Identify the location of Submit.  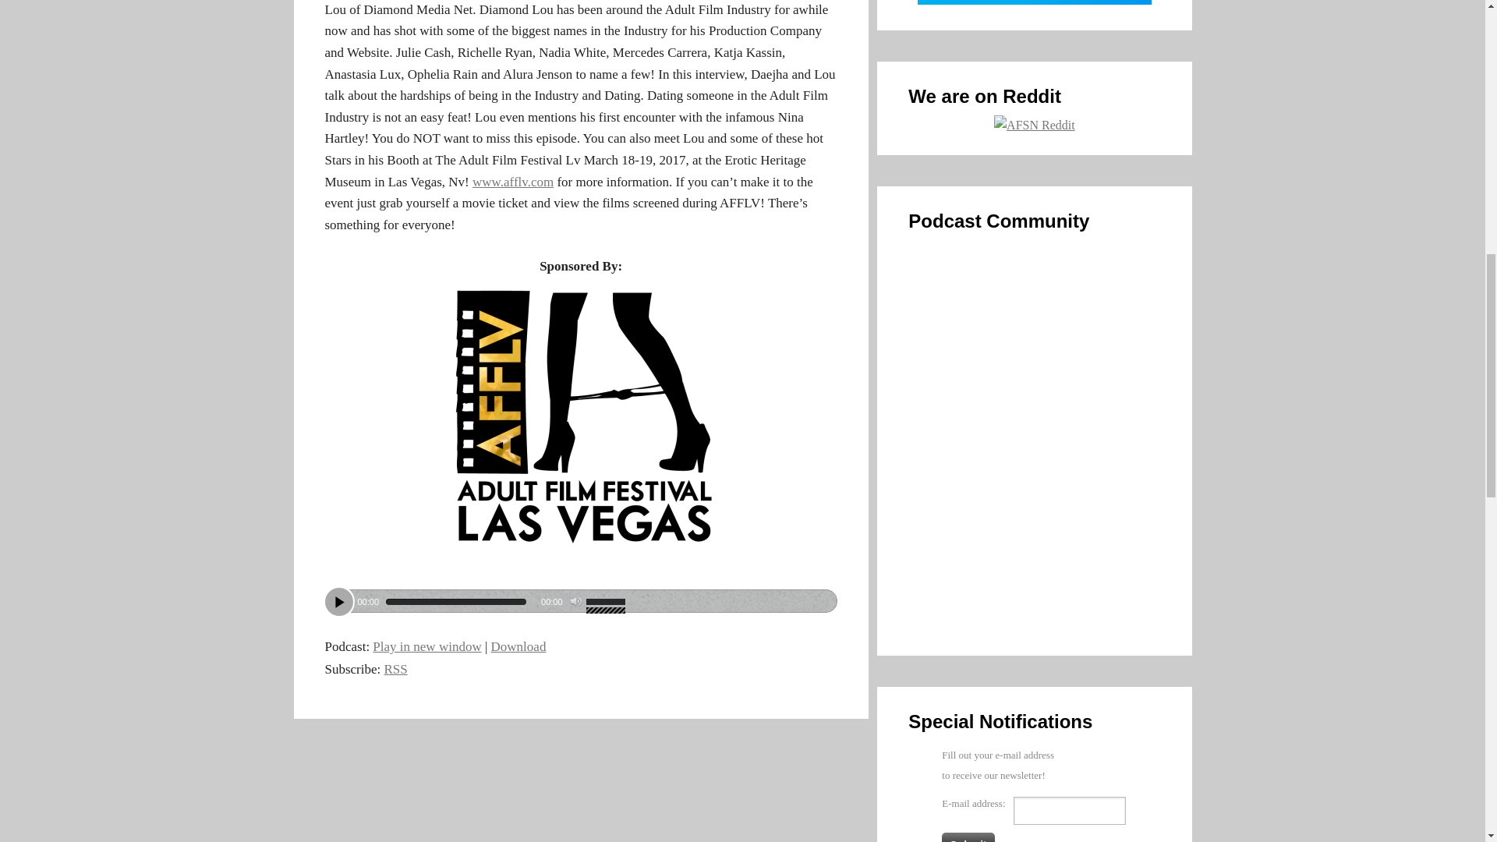
(967, 837).